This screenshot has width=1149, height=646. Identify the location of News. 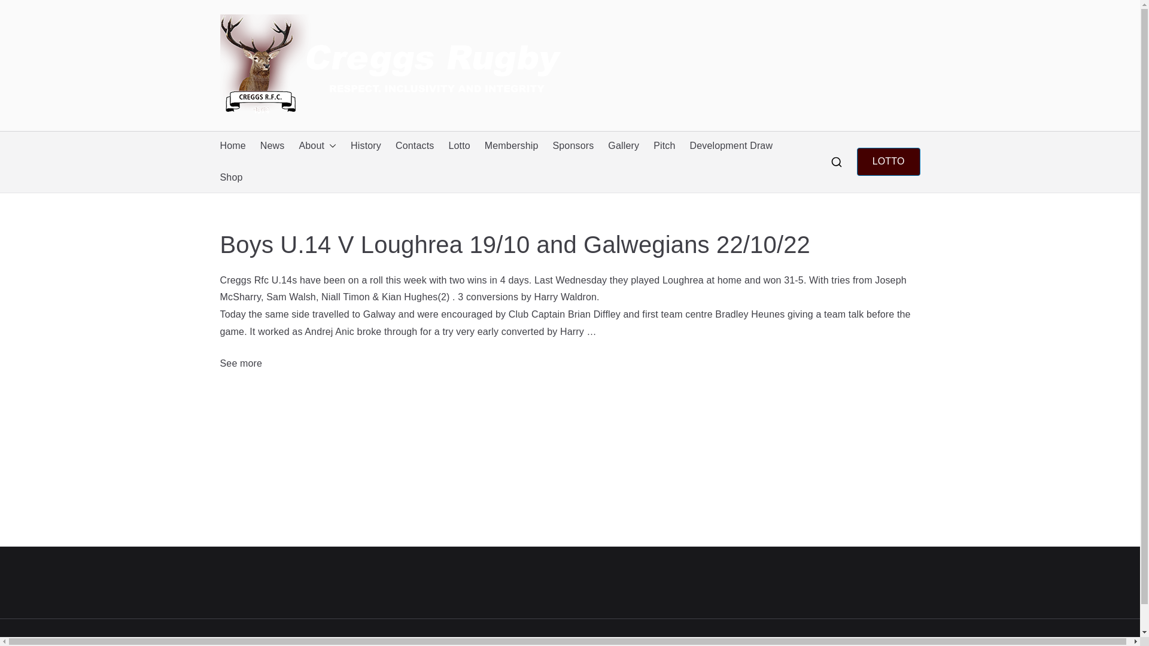
(273, 146).